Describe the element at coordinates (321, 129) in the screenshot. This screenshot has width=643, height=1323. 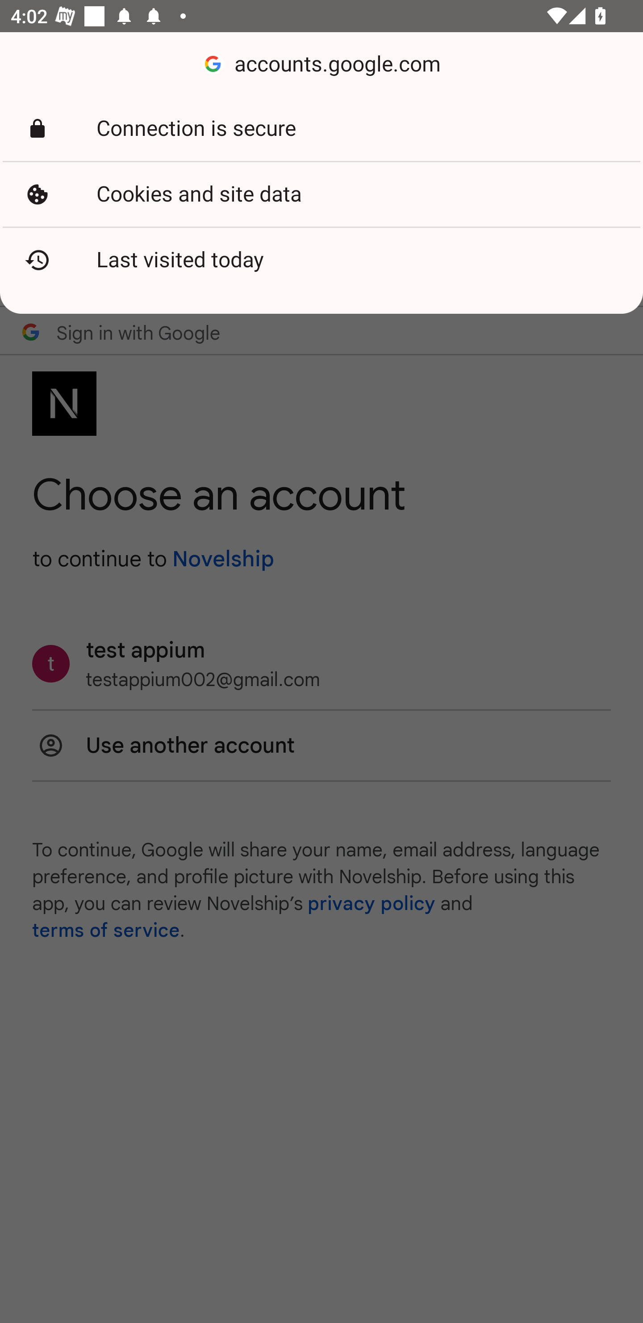
I see `Connection is secure` at that location.